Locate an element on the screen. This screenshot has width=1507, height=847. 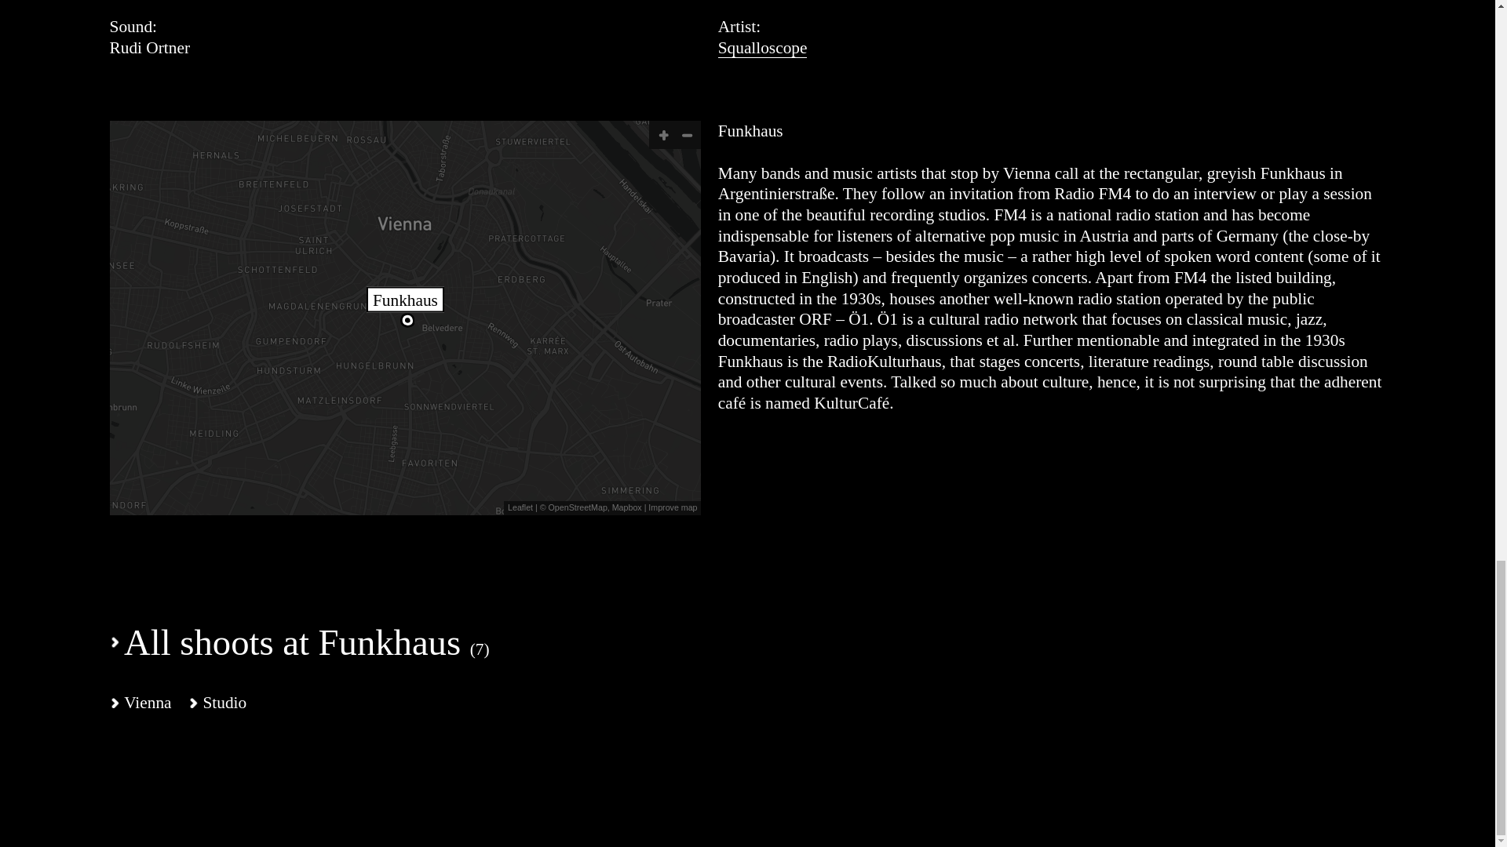
Squalloscope is located at coordinates (763, 48).